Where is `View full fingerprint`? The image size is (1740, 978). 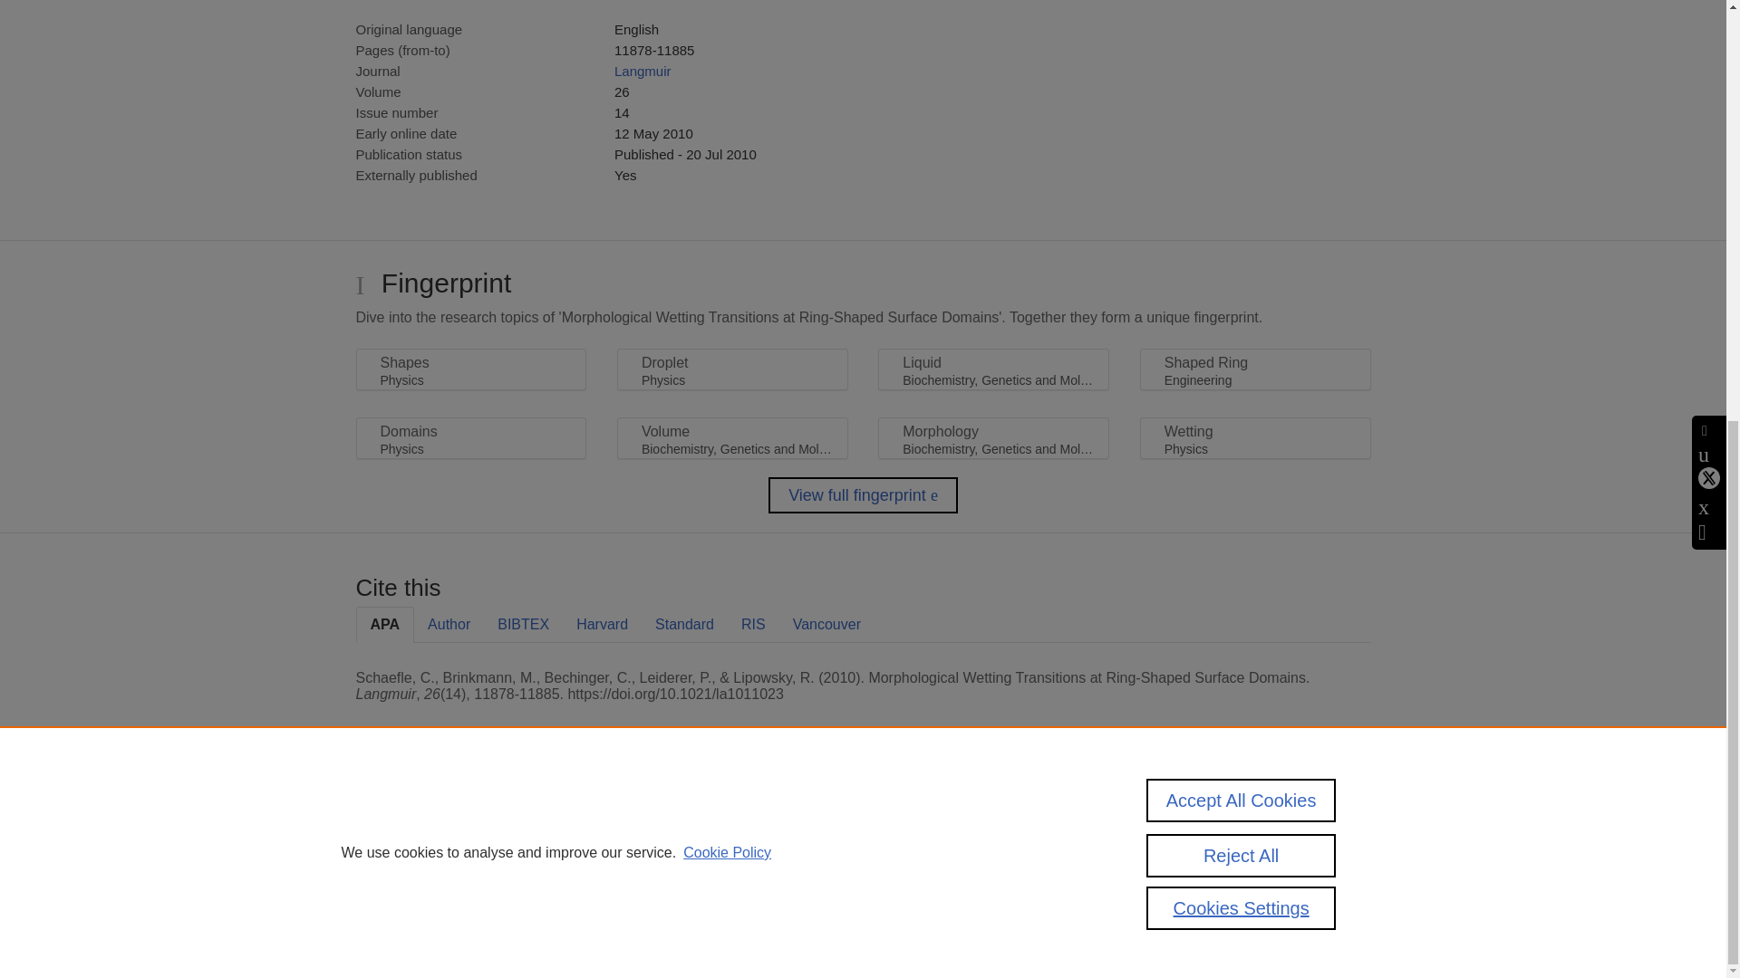
View full fingerprint is located at coordinates (863, 495).